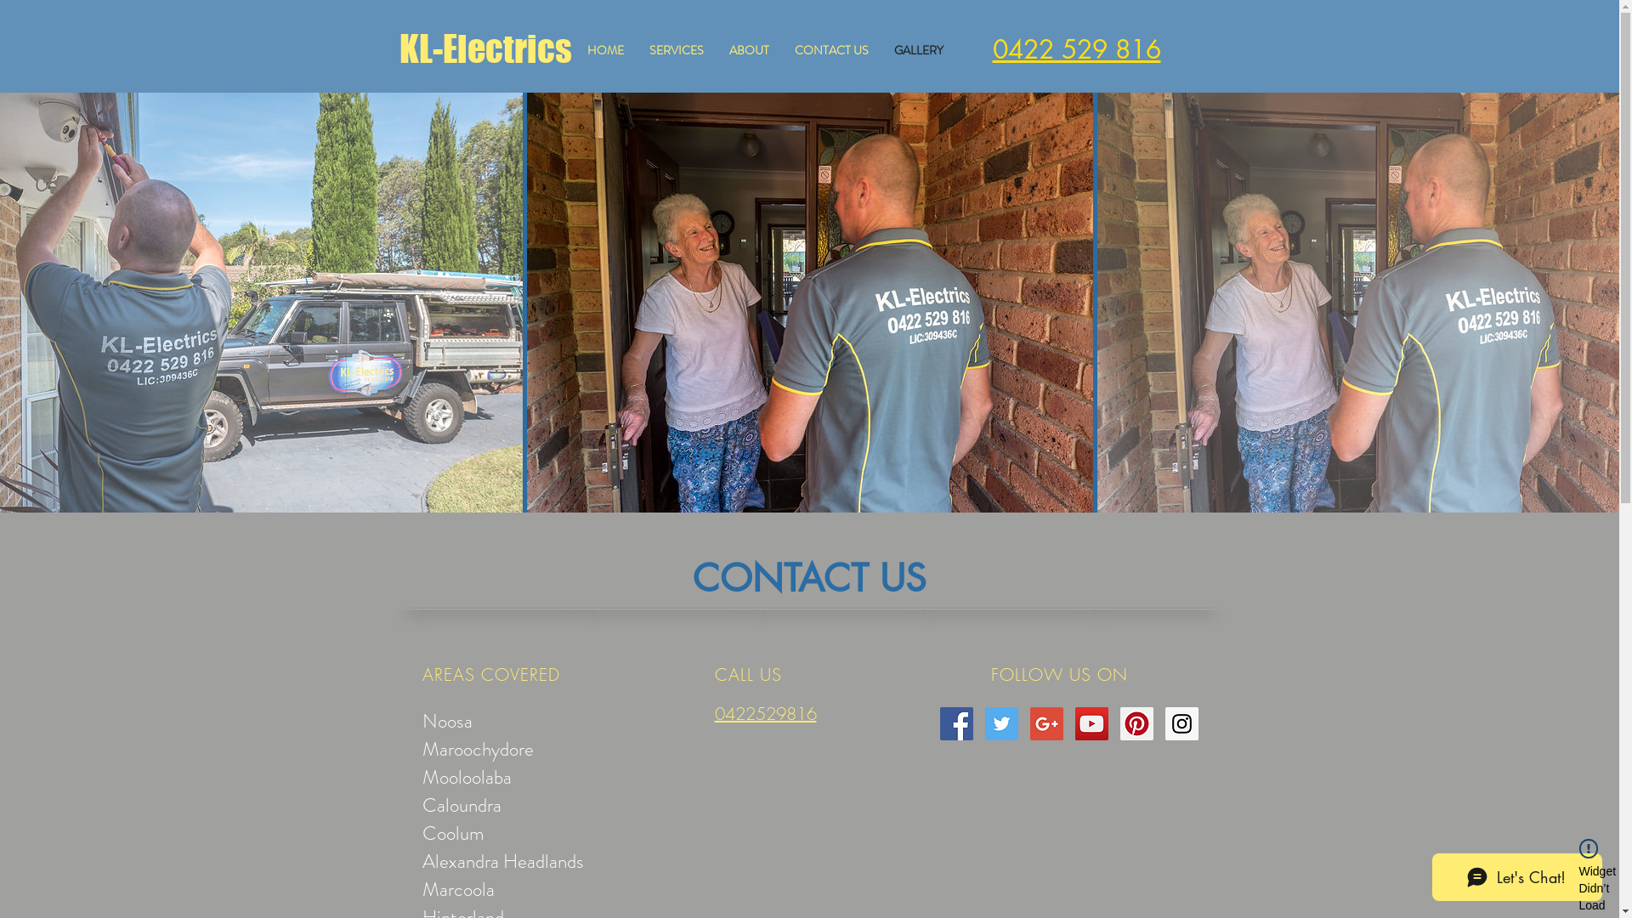 This screenshot has height=918, width=1632. I want to click on CONTACT US, so click(831, 50).